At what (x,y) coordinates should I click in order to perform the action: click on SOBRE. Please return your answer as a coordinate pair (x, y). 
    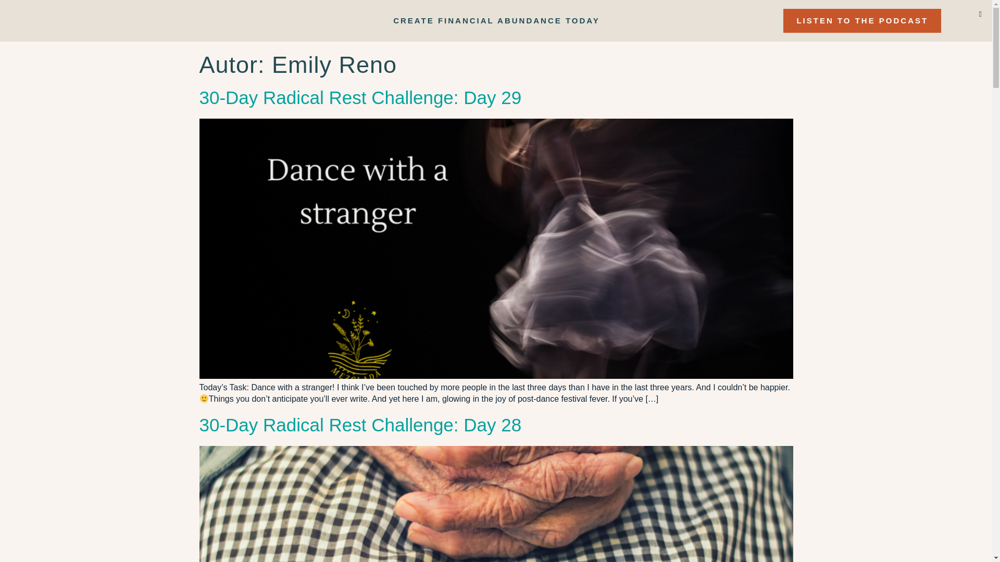
    Looking at the image, I should click on (614, 26).